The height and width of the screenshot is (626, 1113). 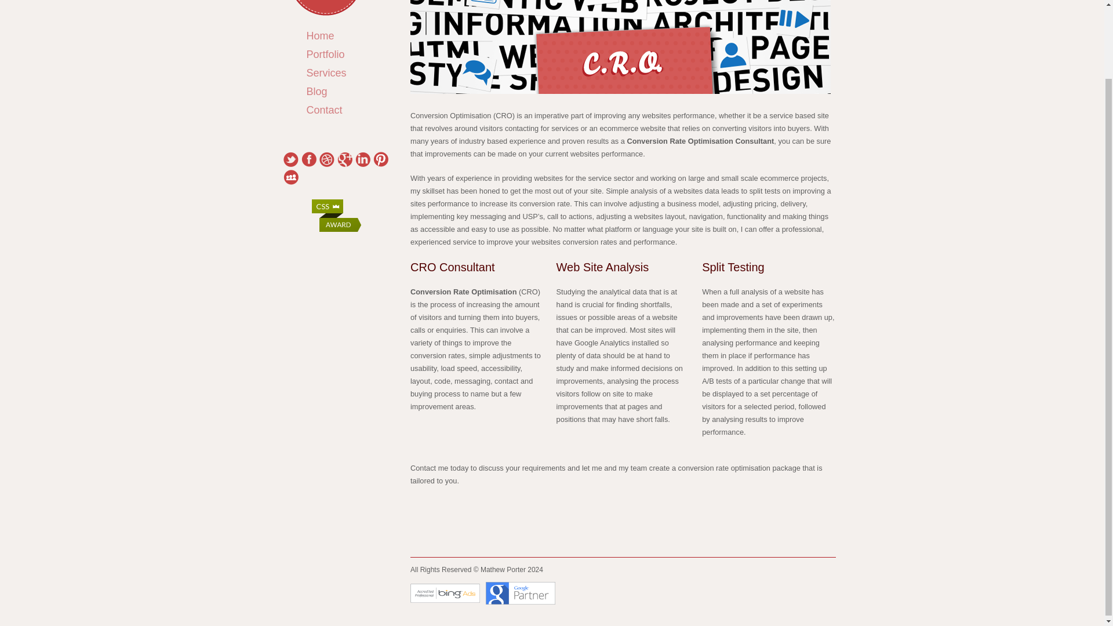 What do you see at coordinates (380, 159) in the screenshot?
I see `Mathew Porter on Pinterest` at bounding box center [380, 159].